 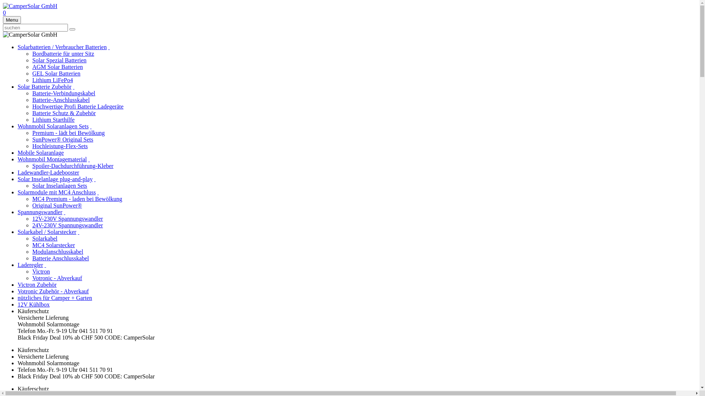 What do you see at coordinates (57, 73) in the screenshot?
I see `GEL Solar Batterien` at bounding box center [57, 73].